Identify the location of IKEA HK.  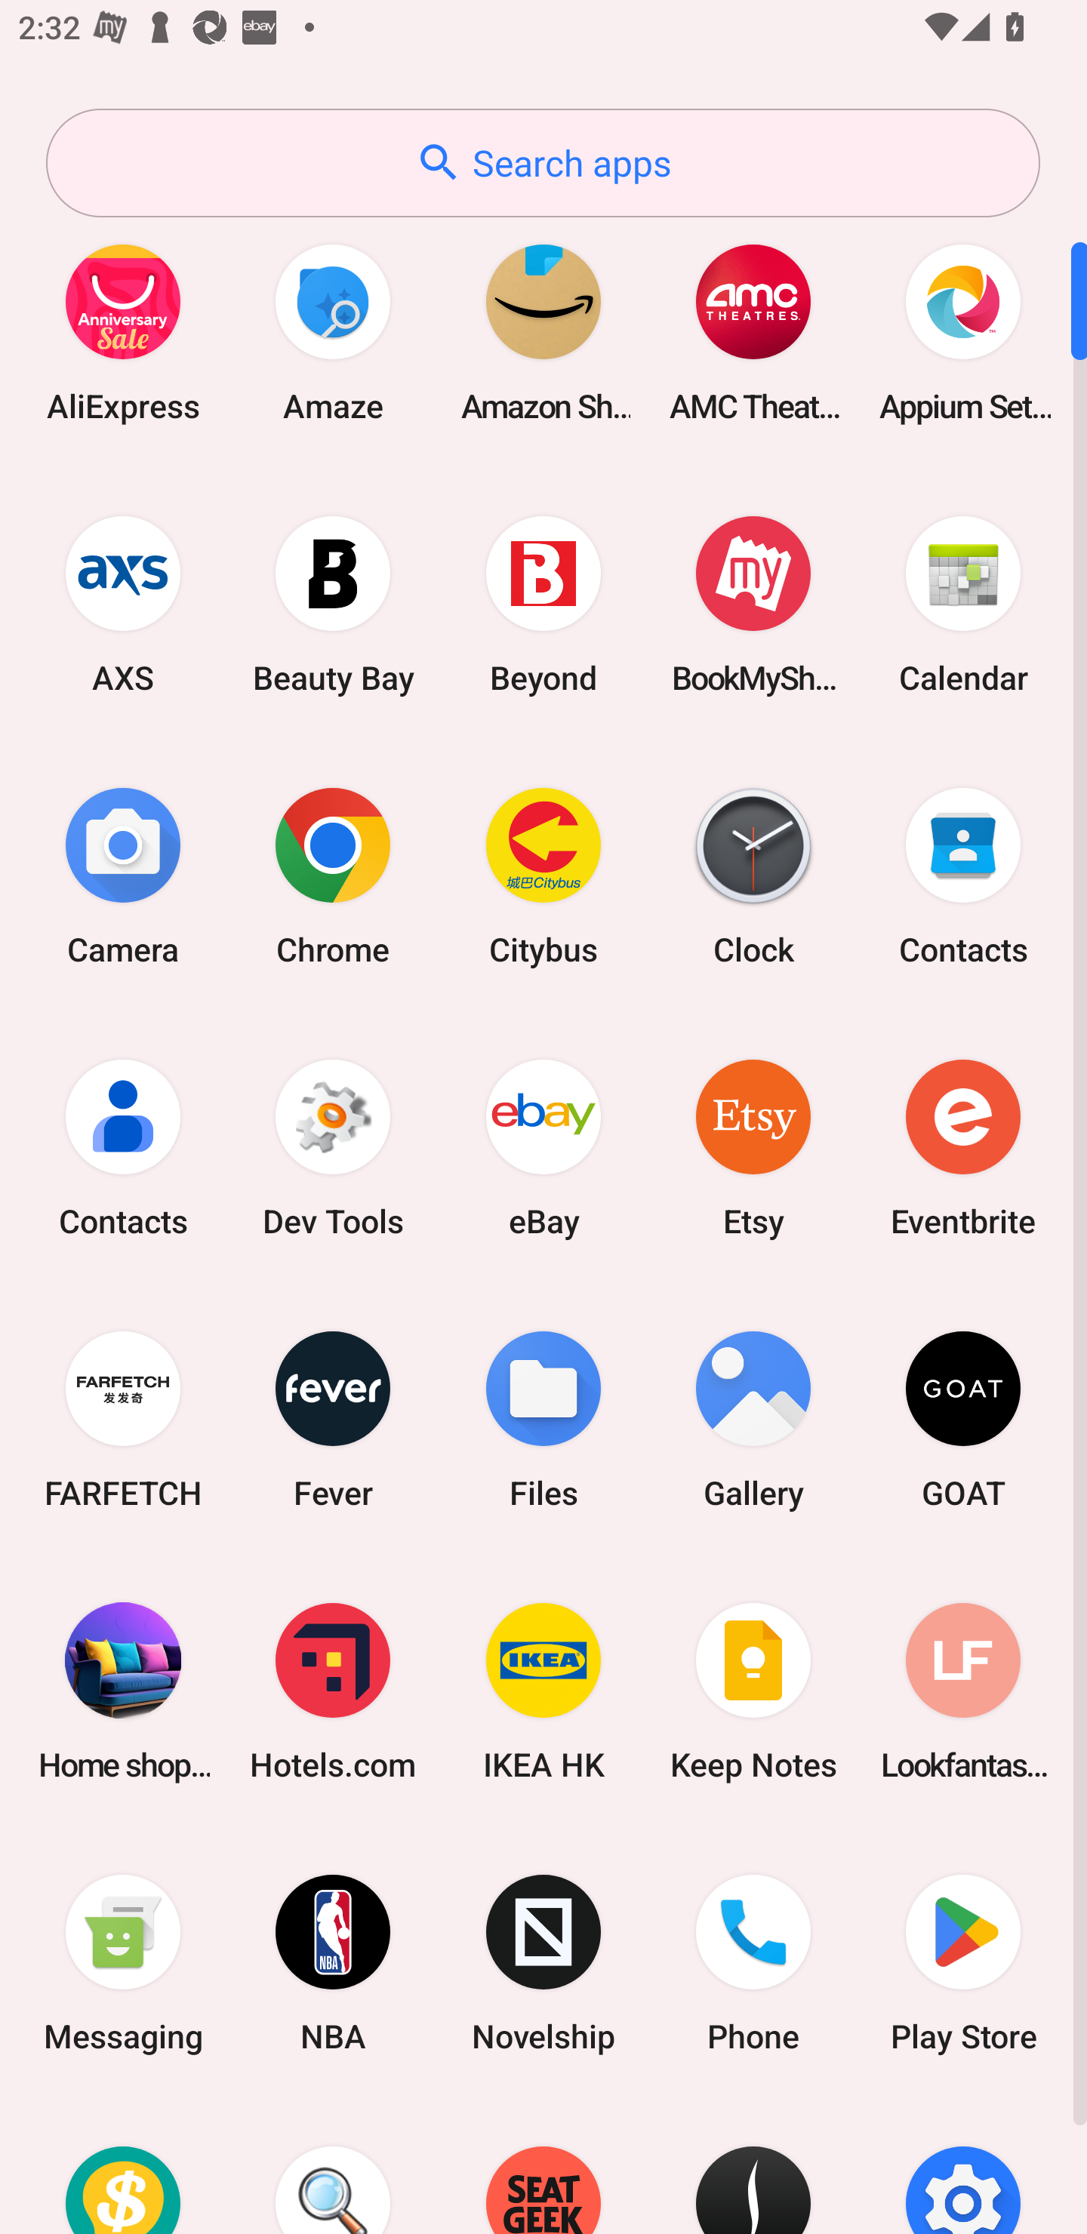
(543, 1691).